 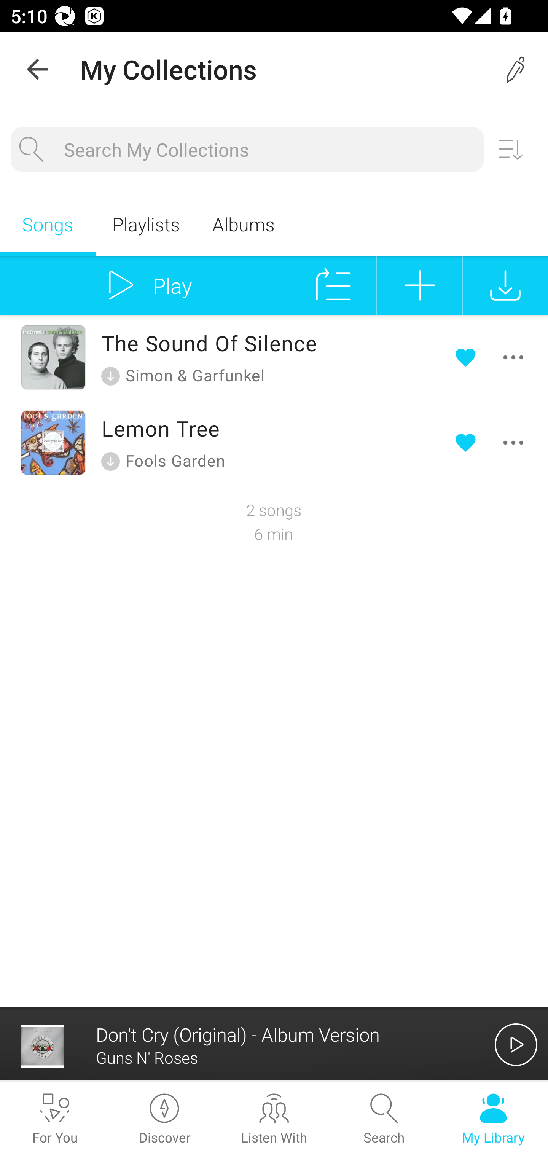 What do you see at coordinates (492, 357) in the screenshot?
I see `更多操作選項` at bounding box center [492, 357].